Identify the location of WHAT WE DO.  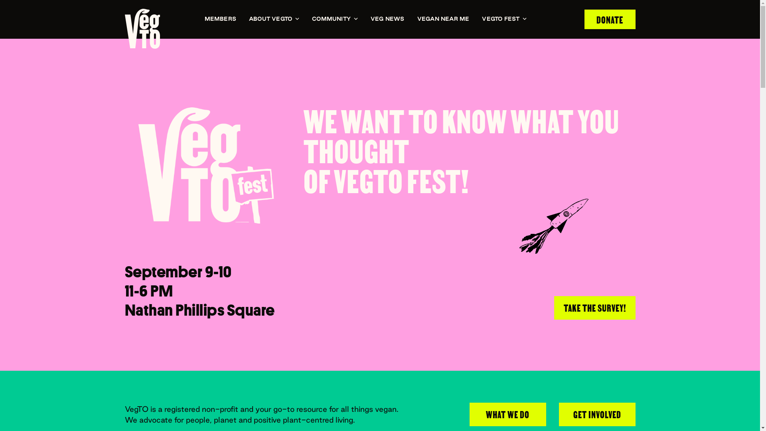
(507, 414).